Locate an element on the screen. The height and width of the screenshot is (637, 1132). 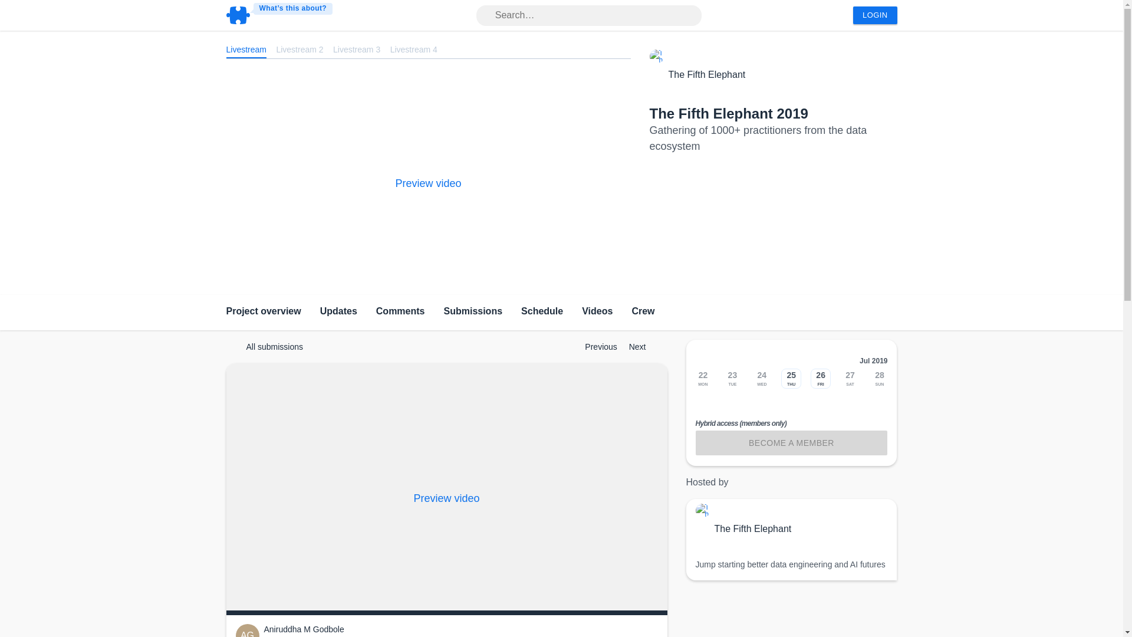
LOGIN is located at coordinates (875, 15).